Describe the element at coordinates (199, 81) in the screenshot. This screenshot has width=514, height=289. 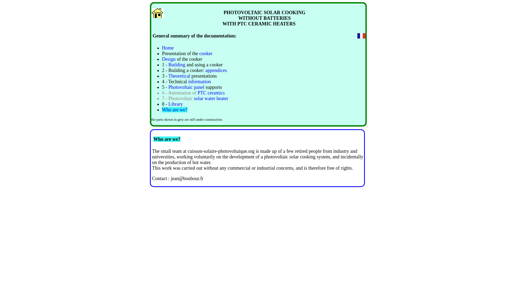
I see `information` at that location.